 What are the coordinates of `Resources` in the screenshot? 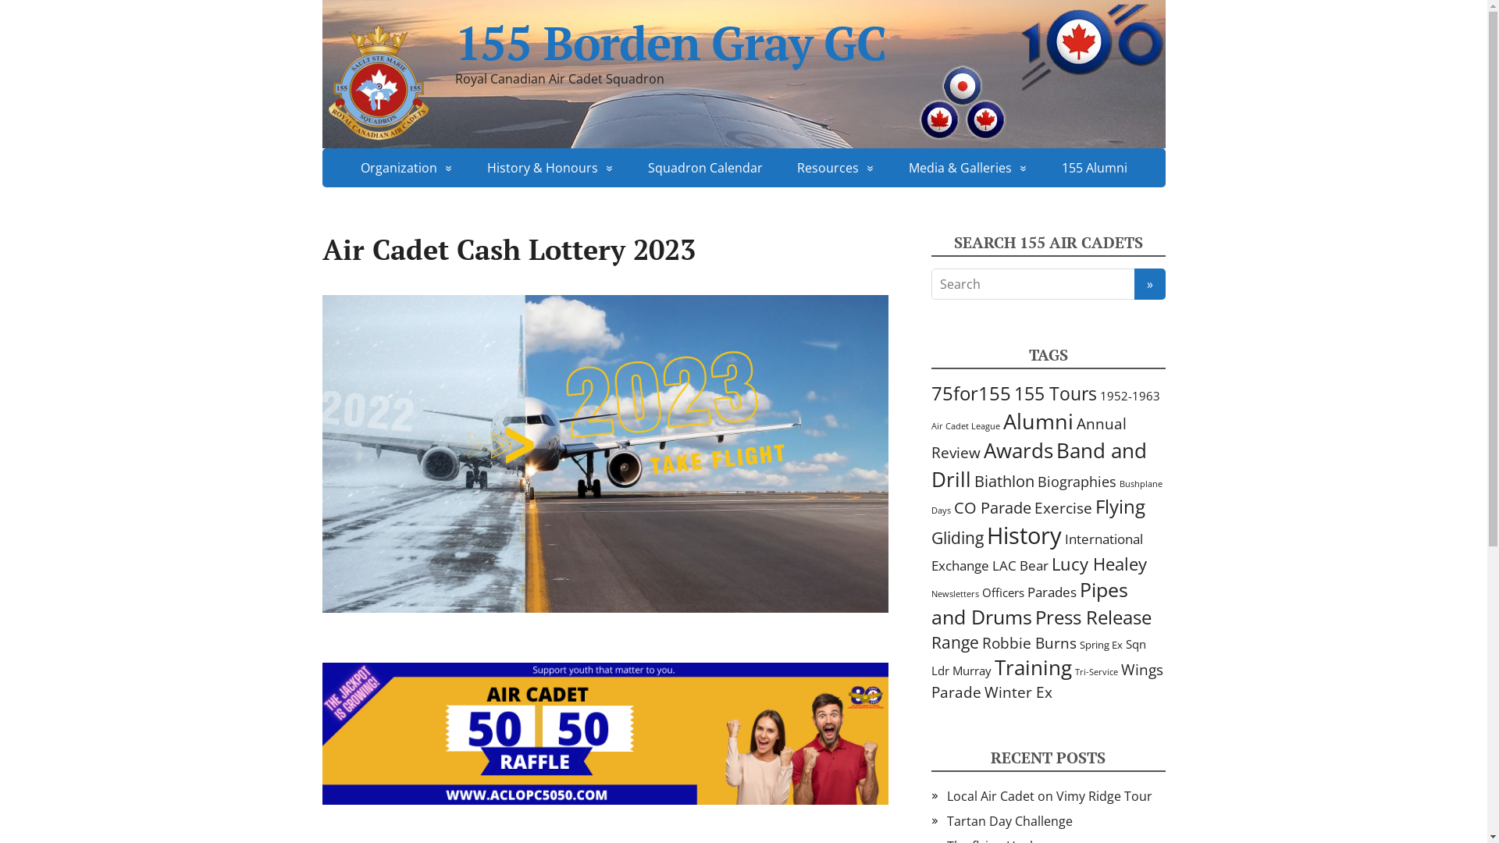 It's located at (835, 168).